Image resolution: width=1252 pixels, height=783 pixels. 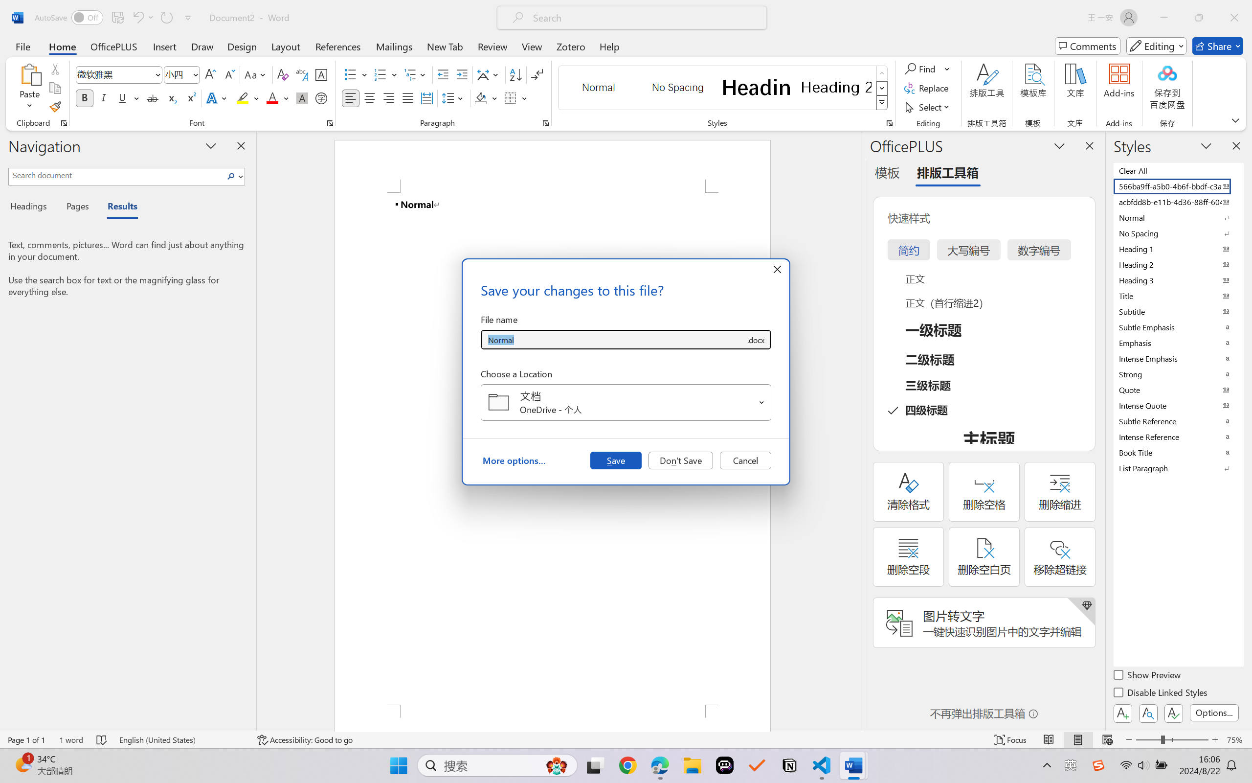 What do you see at coordinates (1148, 676) in the screenshot?
I see `Show Preview` at bounding box center [1148, 676].